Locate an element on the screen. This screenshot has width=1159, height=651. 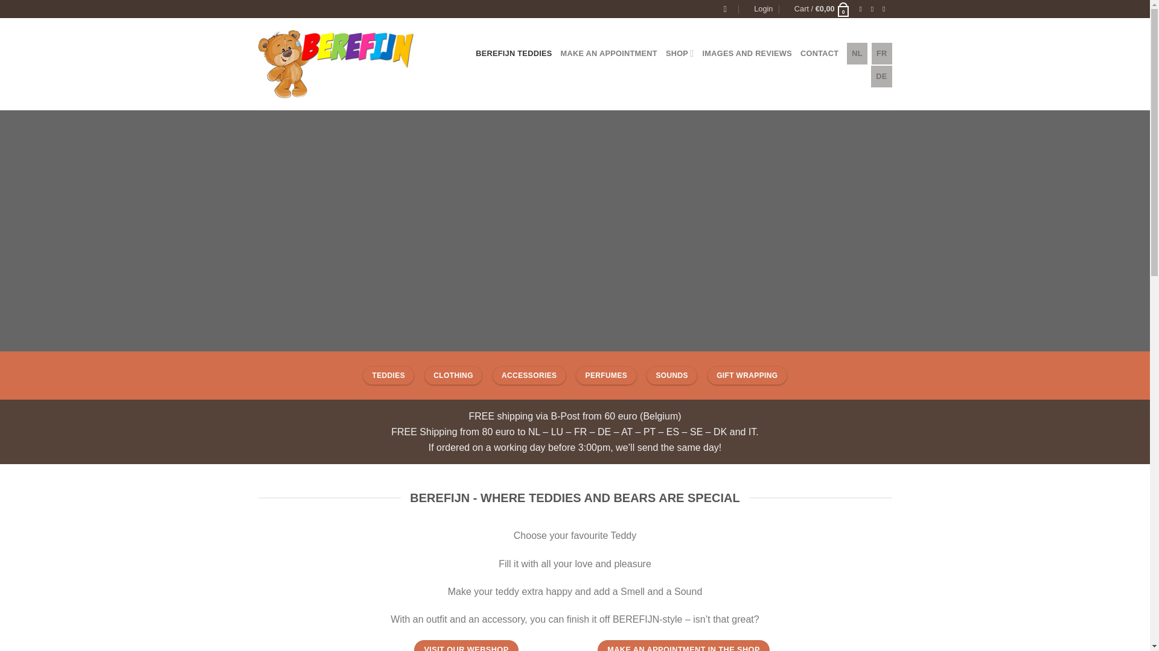
Follow on Facebook is located at coordinates (863, 8).